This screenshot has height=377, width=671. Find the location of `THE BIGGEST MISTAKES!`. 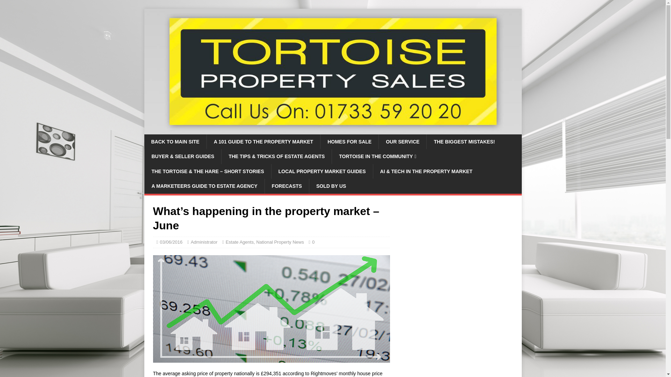

THE BIGGEST MISTAKES! is located at coordinates (464, 141).